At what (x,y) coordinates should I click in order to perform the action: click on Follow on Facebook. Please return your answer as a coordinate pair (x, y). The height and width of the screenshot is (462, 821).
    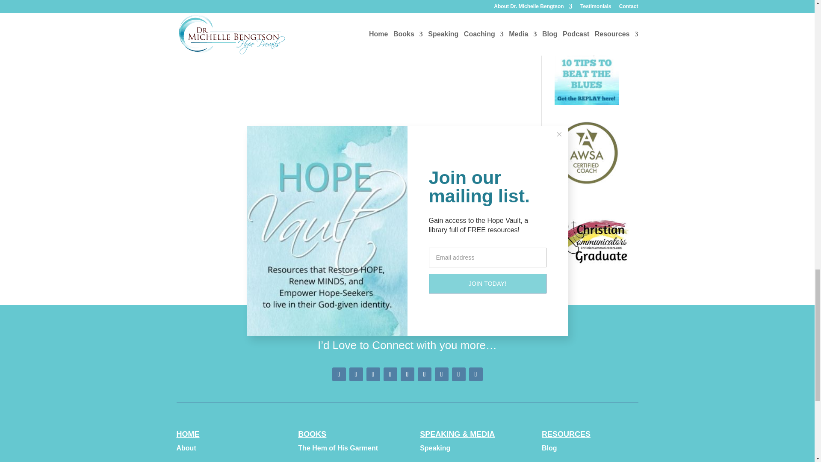
    Looking at the image, I should click on (339, 374).